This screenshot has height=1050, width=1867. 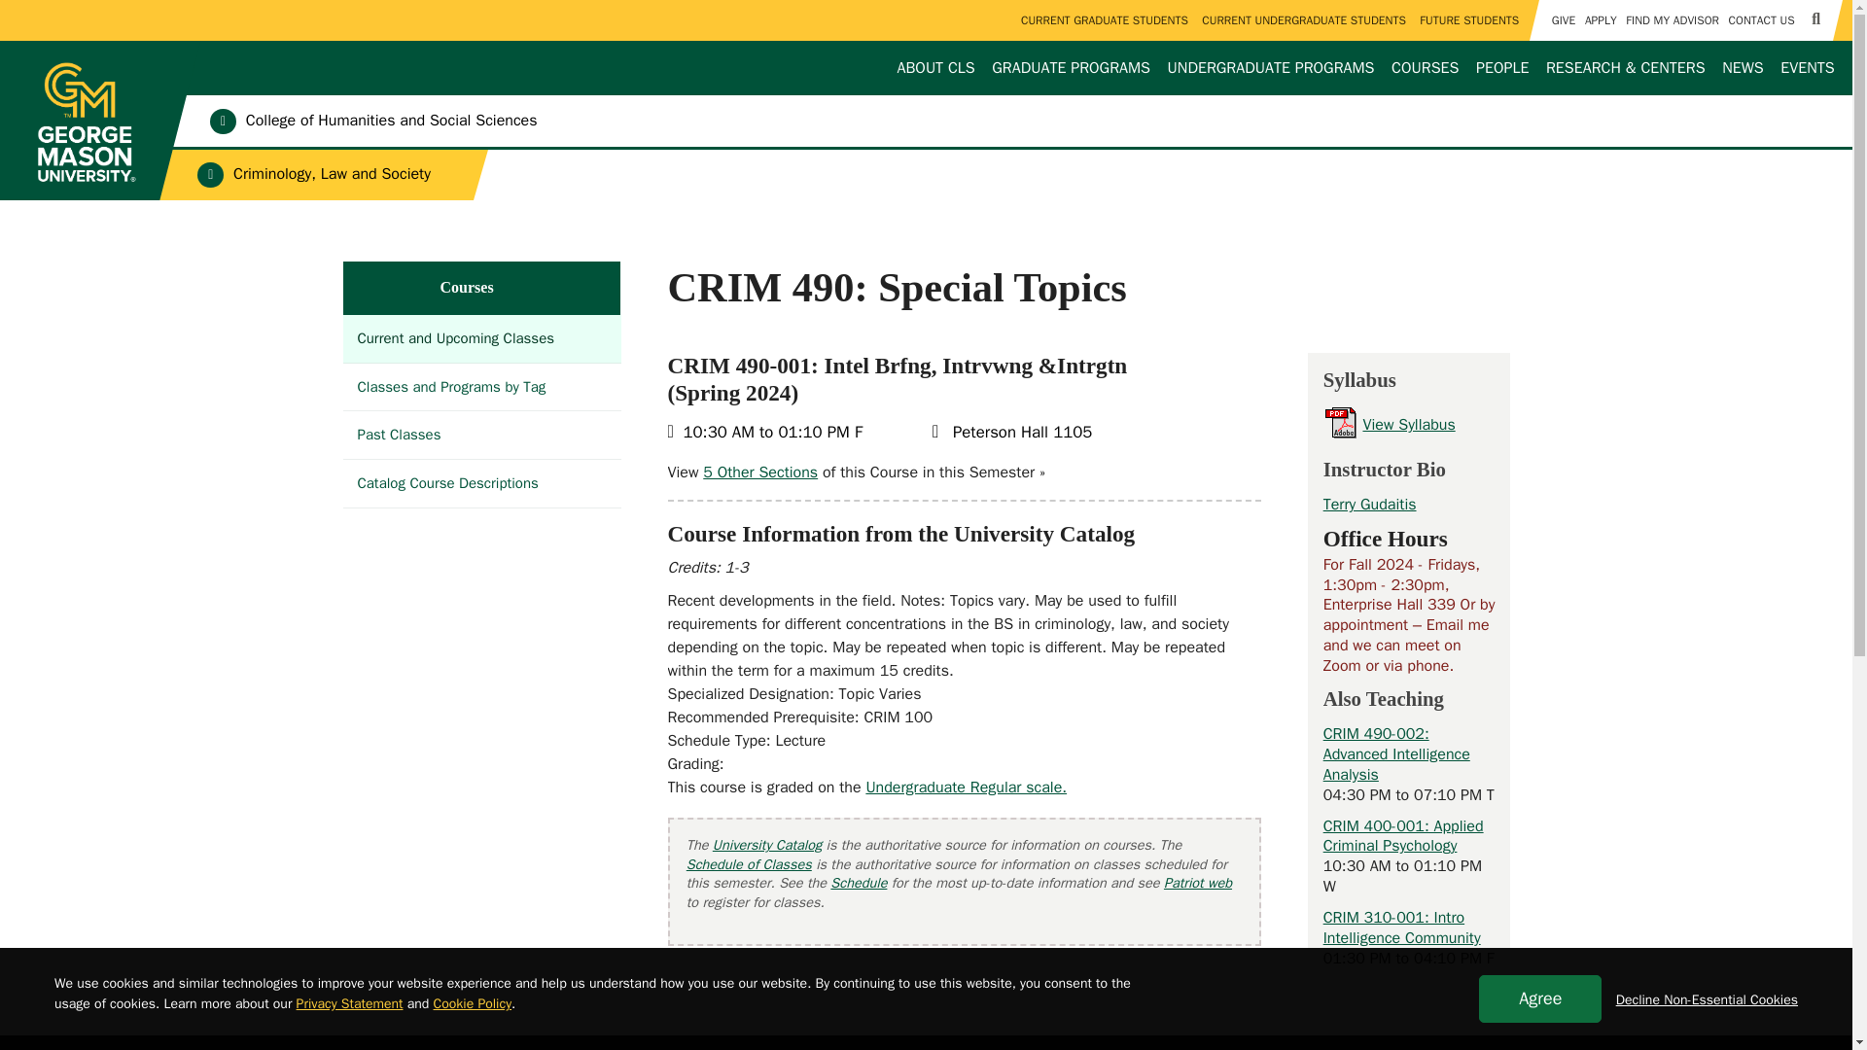 I want to click on George Mason University Privacy Statement, so click(x=350, y=1003).